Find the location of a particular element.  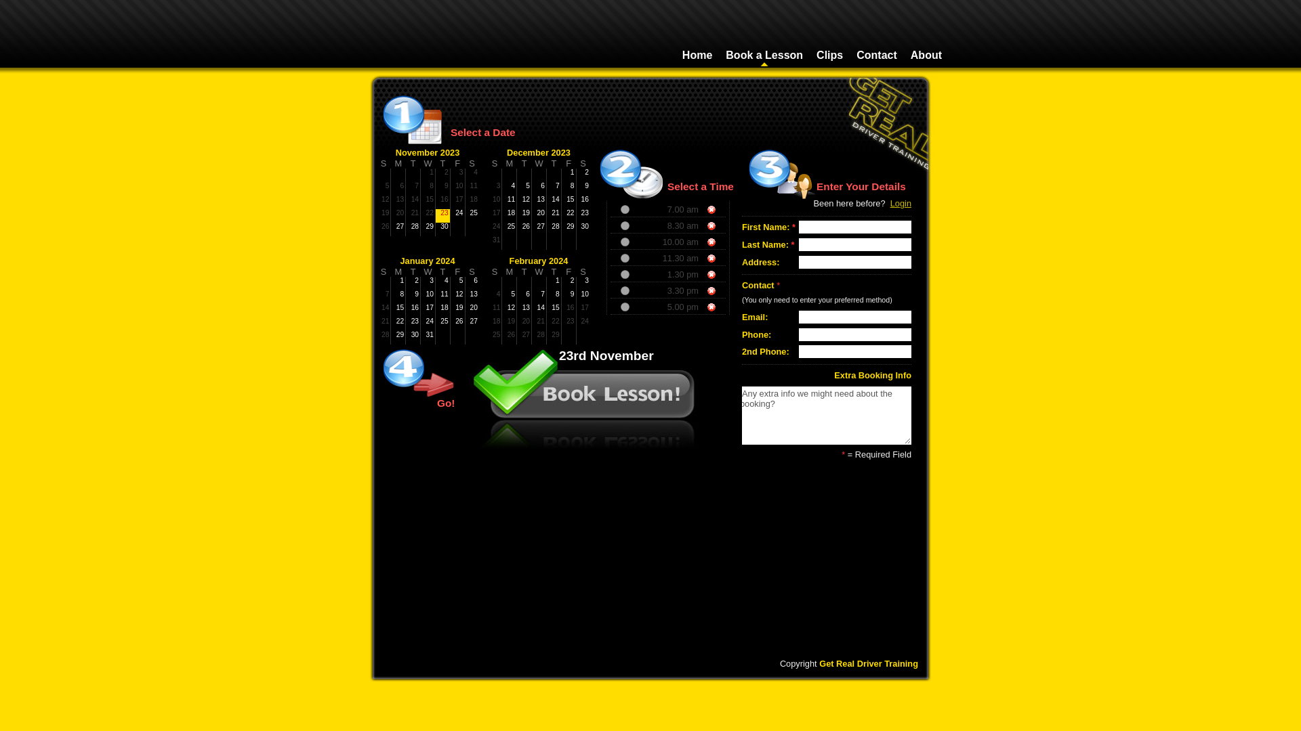

25 is located at coordinates (472, 216).